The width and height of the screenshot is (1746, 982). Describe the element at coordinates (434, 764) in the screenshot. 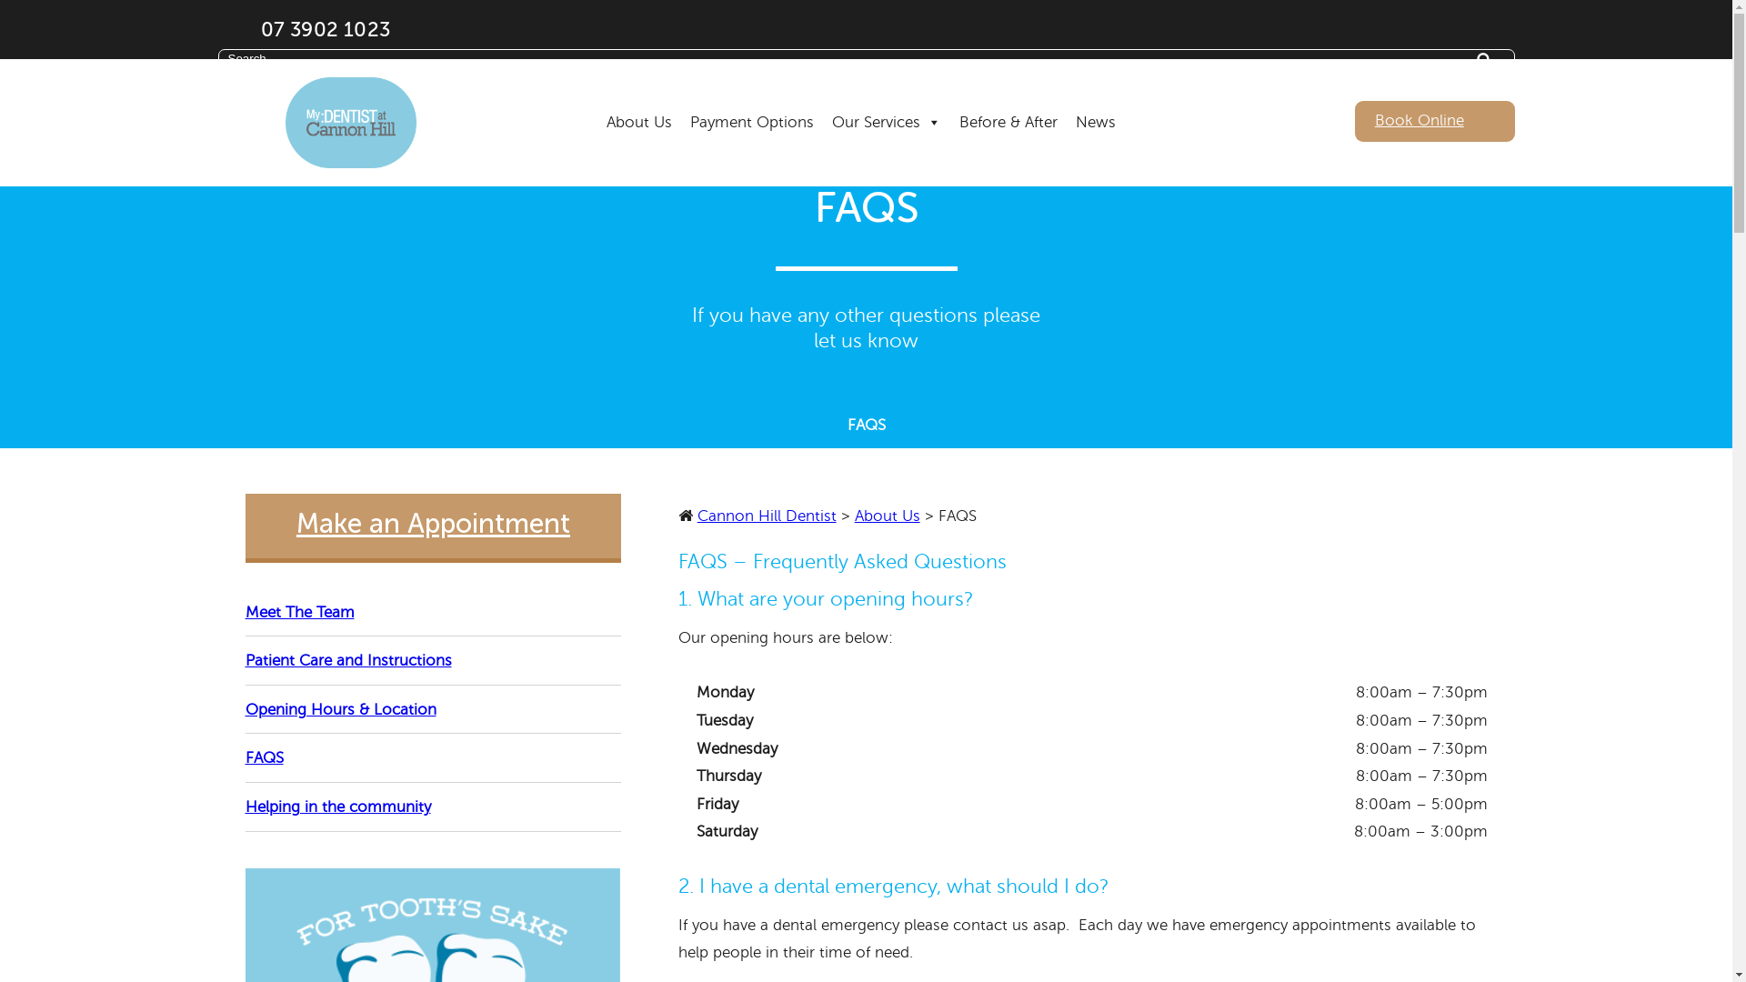

I see `FAQS` at that location.